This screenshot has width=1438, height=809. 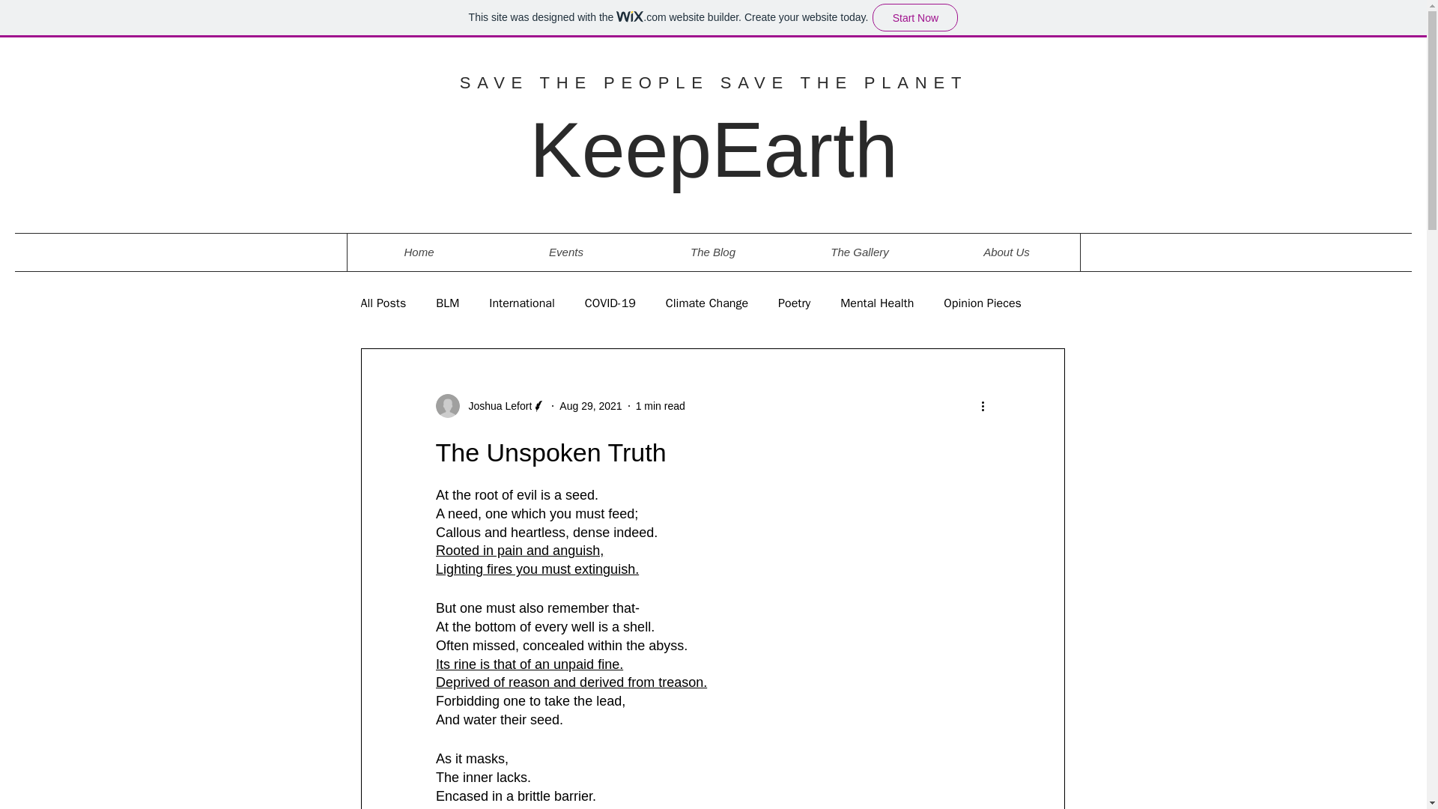 What do you see at coordinates (590, 405) in the screenshot?
I see `Aug 29, 2021` at bounding box center [590, 405].